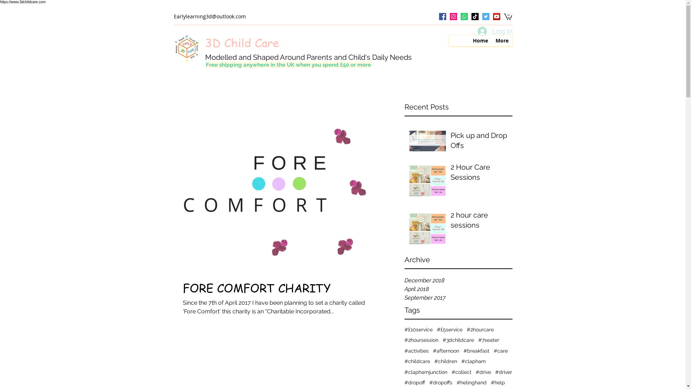 The width and height of the screenshot is (691, 389). What do you see at coordinates (275, 288) in the screenshot?
I see `FORE COMFORT CHARITY` at bounding box center [275, 288].